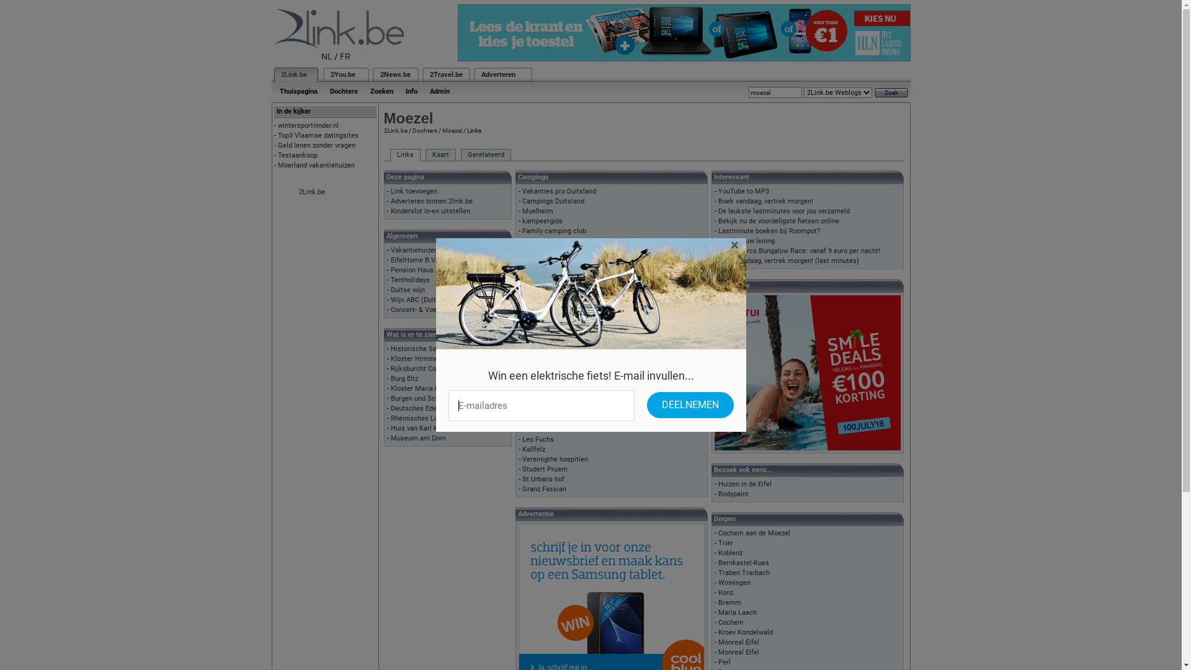  What do you see at coordinates (316, 165) in the screenshot?
I see `Moerland vakantiehuizen` at bounding box center [316, 165].